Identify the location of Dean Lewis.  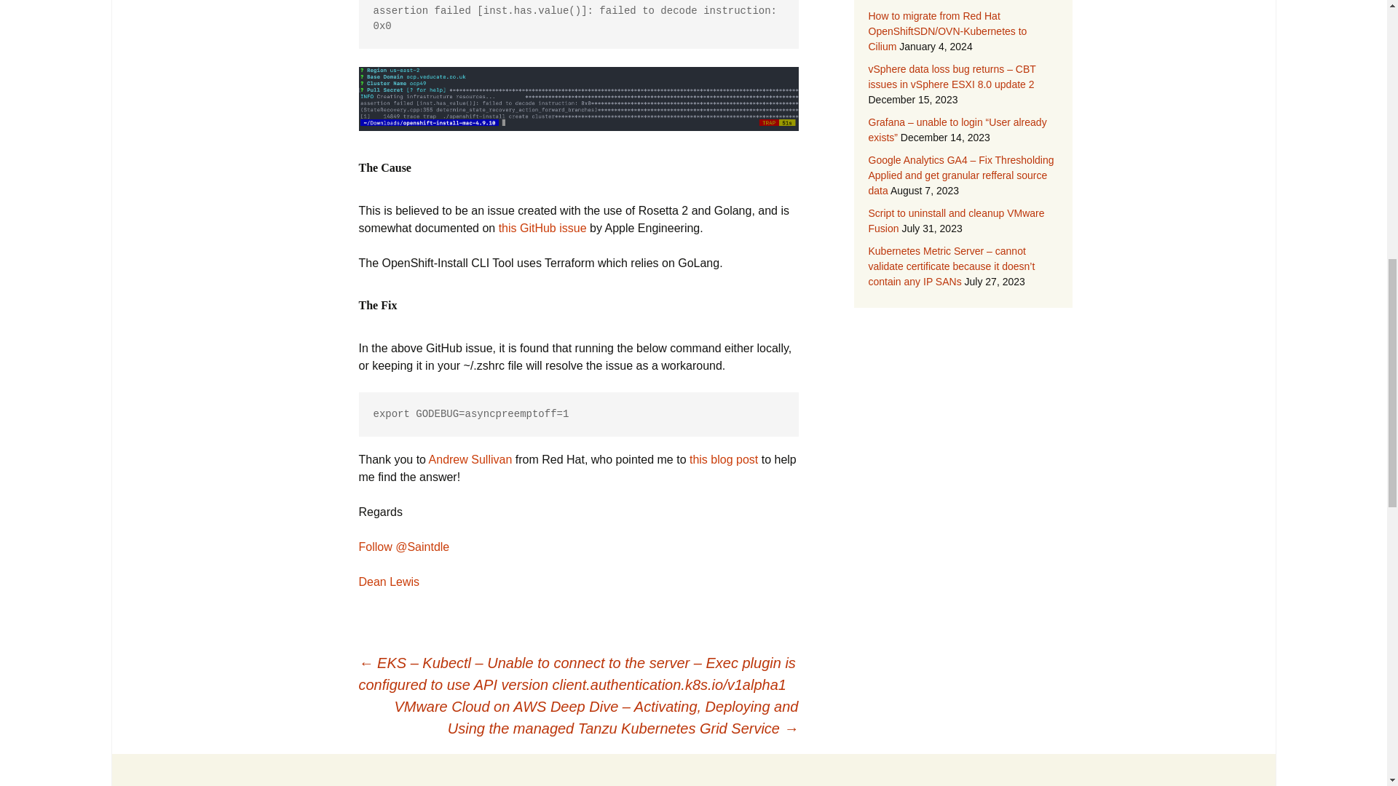
(389, 581).